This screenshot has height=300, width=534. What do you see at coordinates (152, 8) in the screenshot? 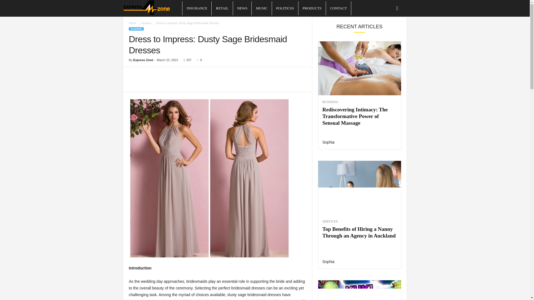
I see `Express Zone` at bounding box center [152, 8].